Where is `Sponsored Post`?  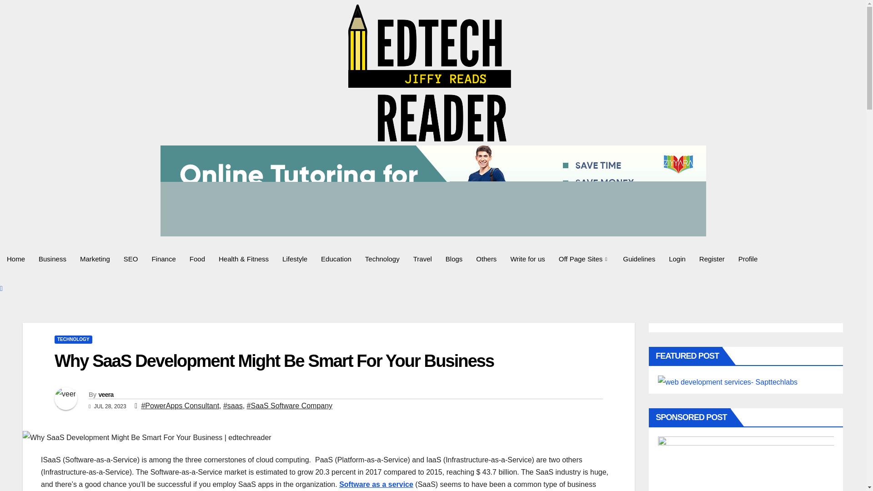 Sponsored Post is located at coordinates (746, 464).